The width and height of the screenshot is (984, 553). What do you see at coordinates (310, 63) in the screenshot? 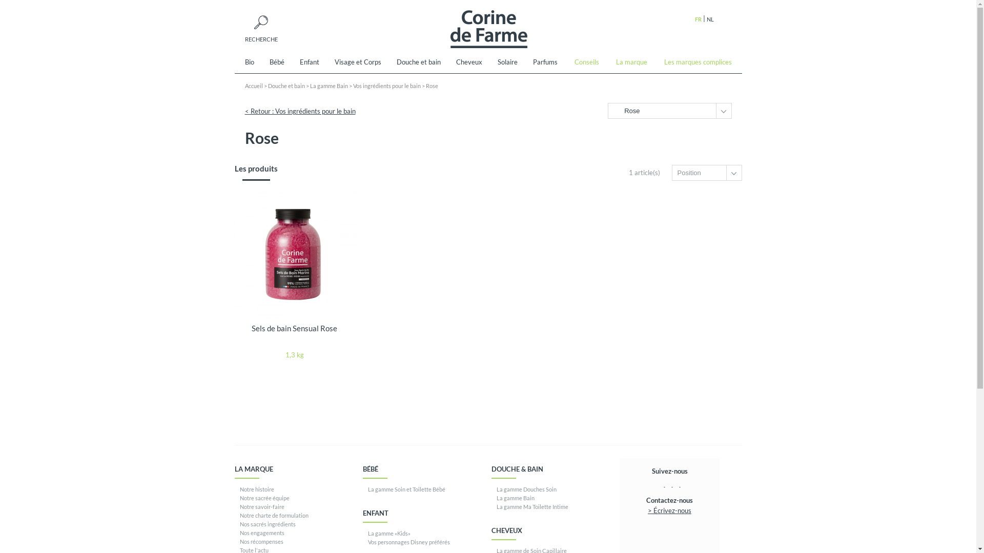
I see `Enfant` at bounding box center [310, 63].